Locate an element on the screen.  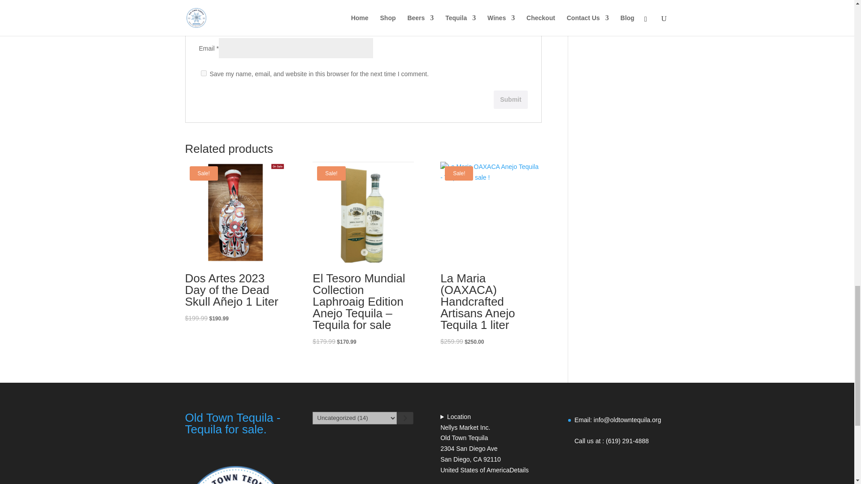
yes is located at coordinates (204, 73).